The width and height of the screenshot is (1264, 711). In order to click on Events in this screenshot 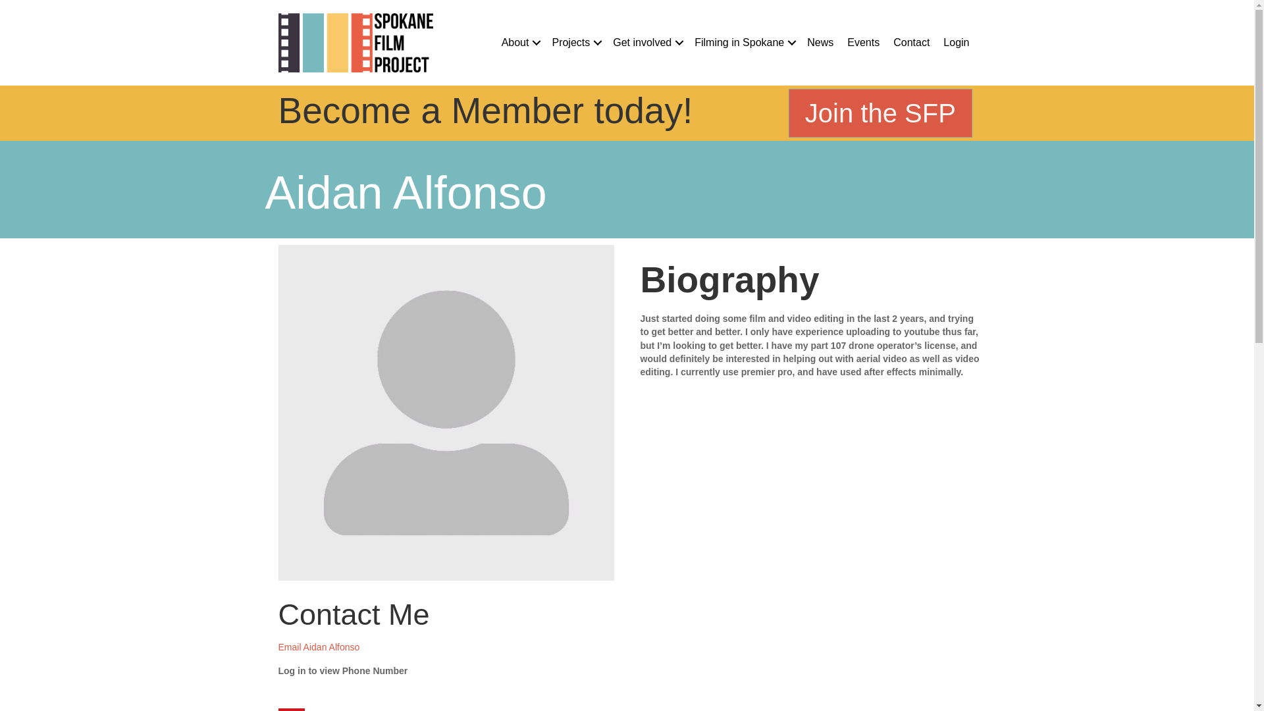, I will do `click(862, 43)`.